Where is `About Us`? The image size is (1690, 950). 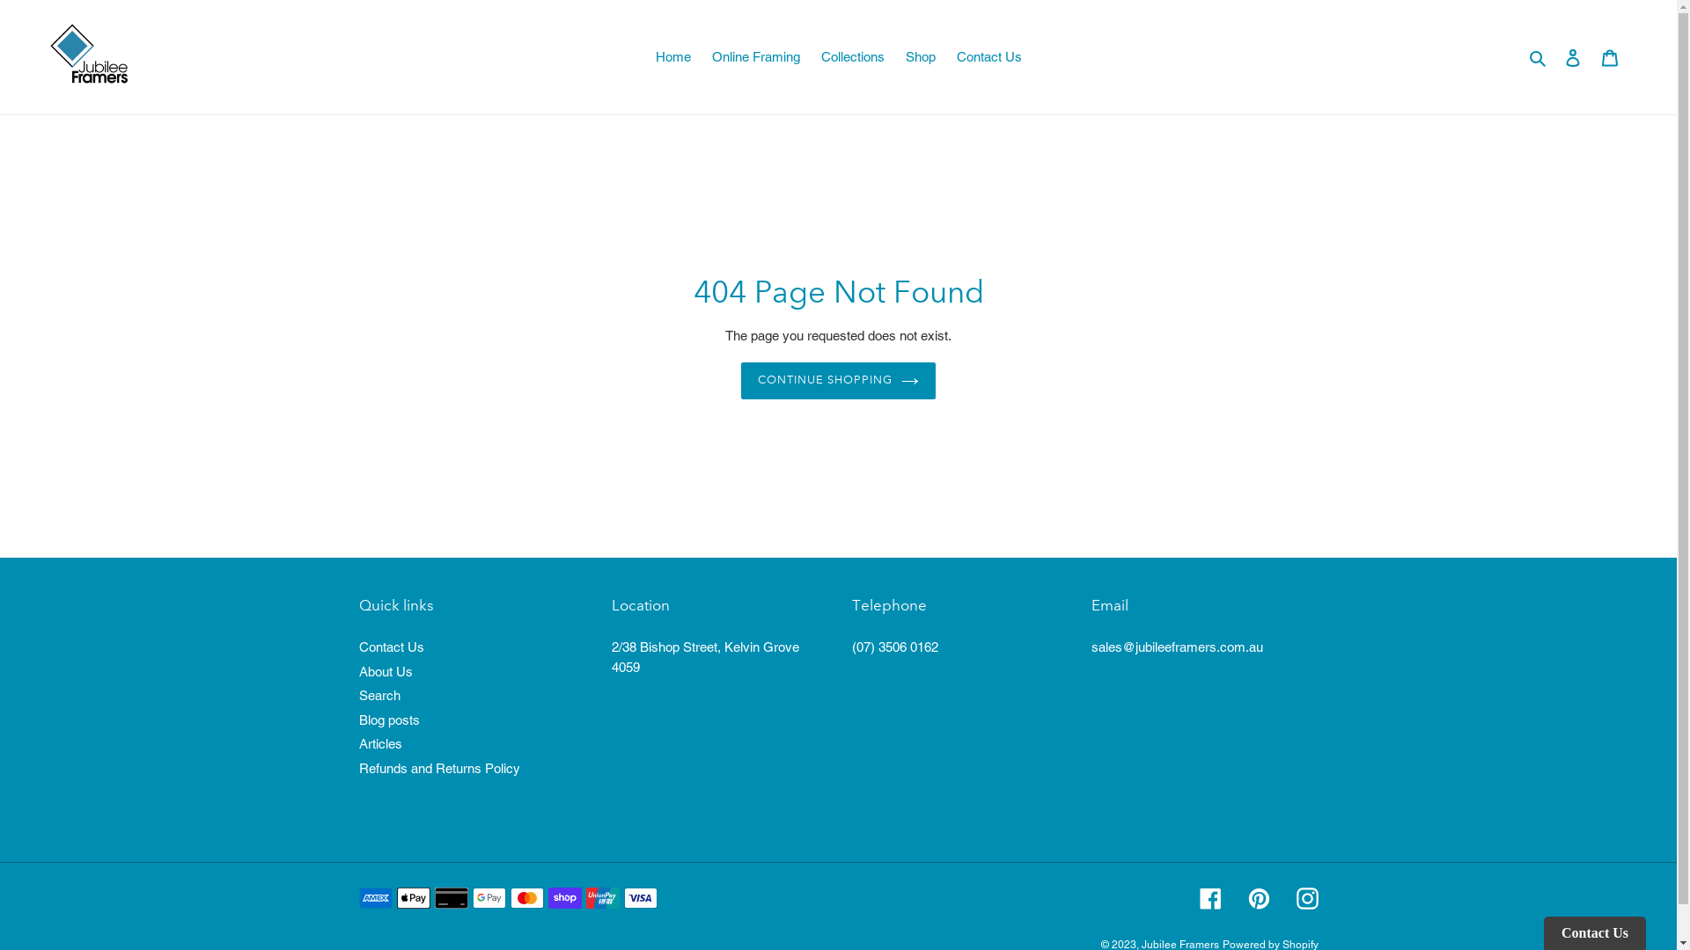 About Us is located at coordinates (386, 672).